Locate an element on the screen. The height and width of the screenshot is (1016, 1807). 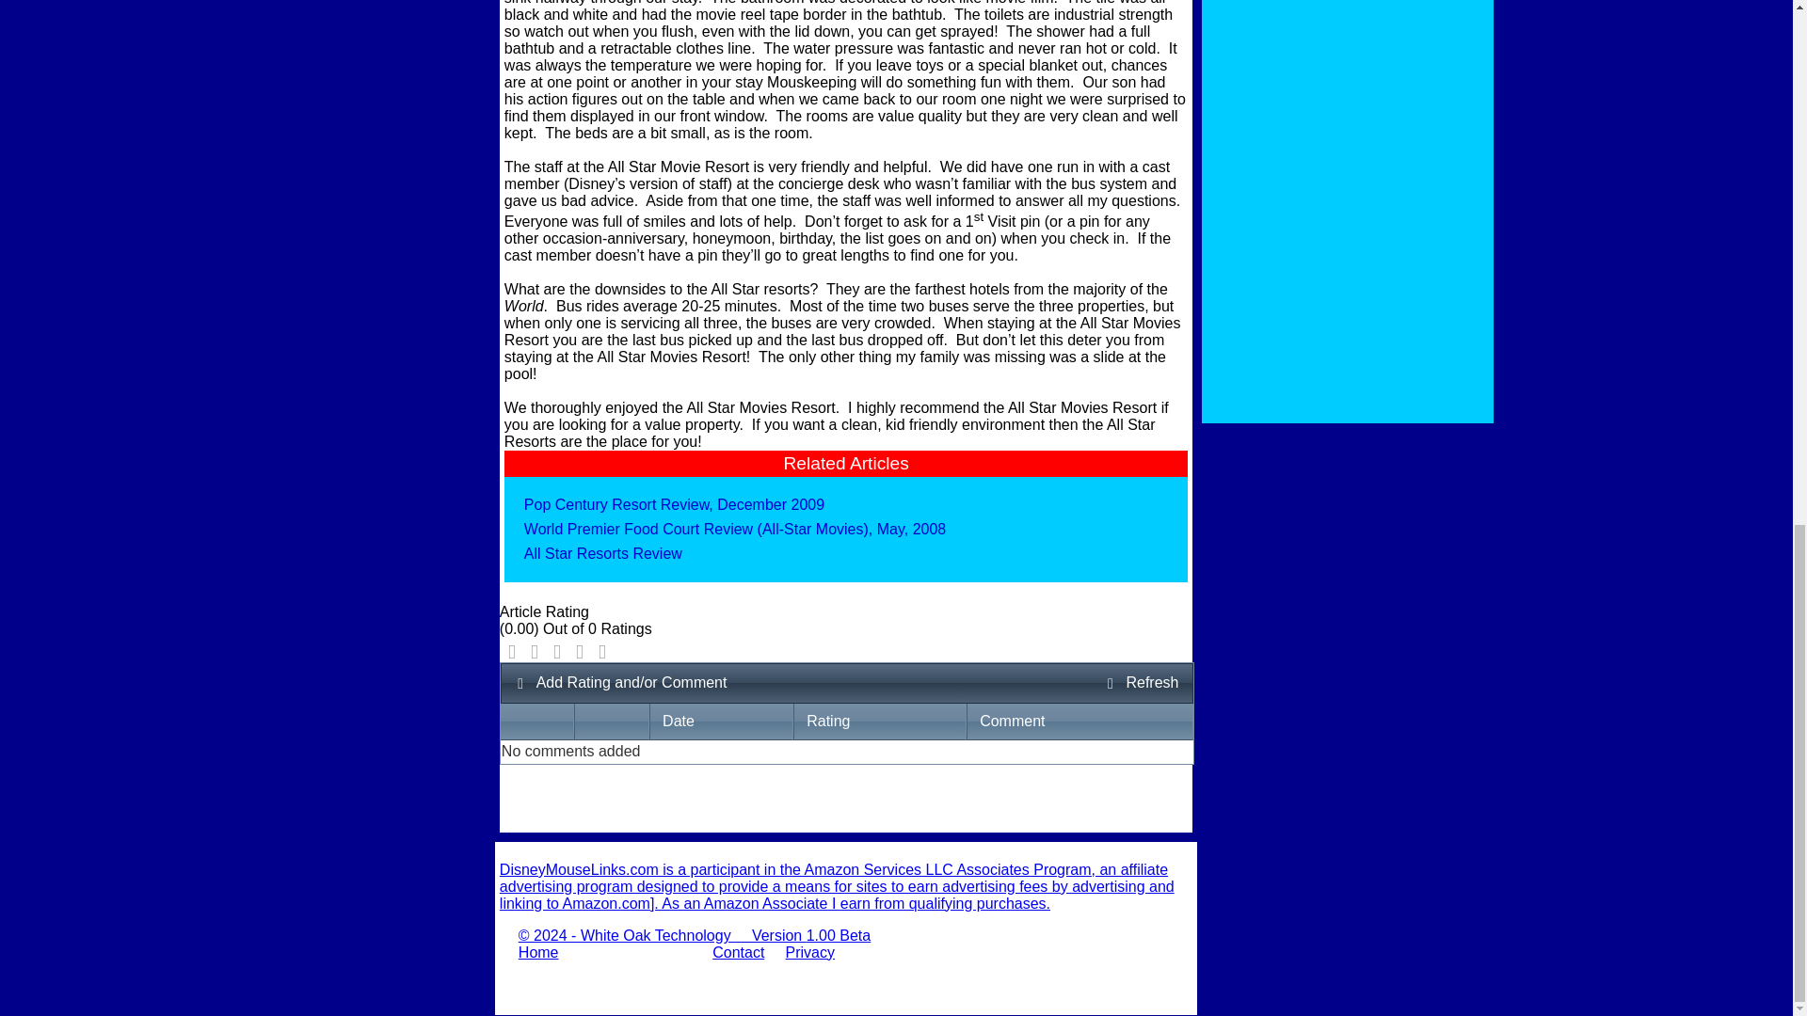
0 is located at coordinates (535, 651).